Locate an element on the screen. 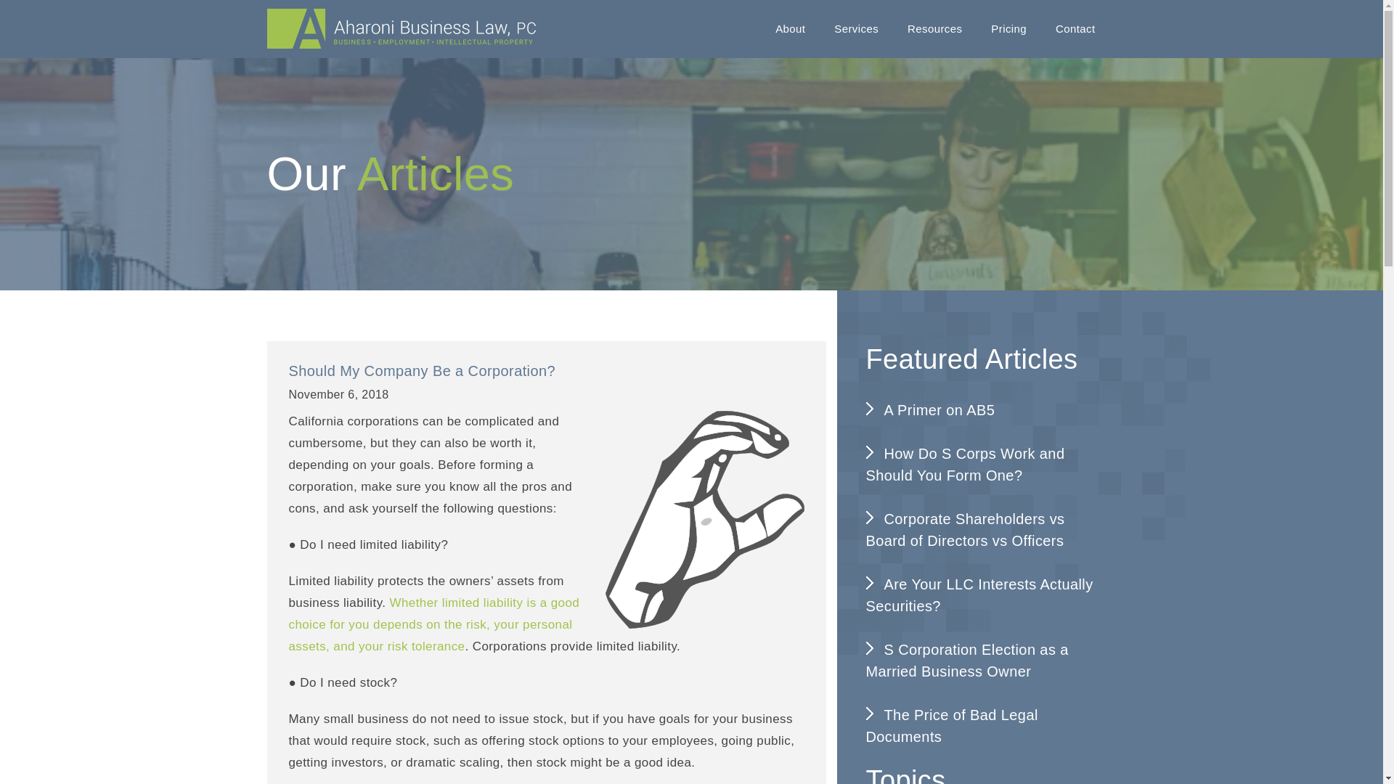 The height and width of the screenshot is (784, 1394). The Price of Bad Legal Documents is located at coordinates (982, 726).